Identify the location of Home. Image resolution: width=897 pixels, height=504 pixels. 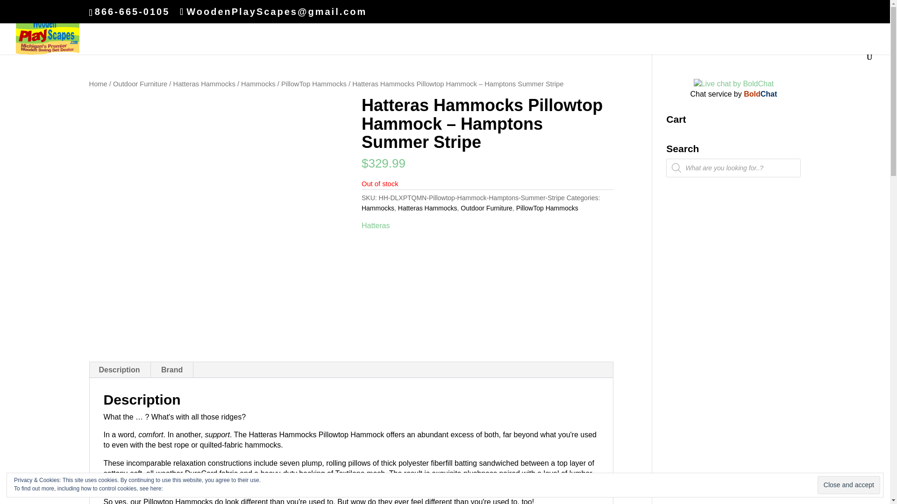
(98, 84).